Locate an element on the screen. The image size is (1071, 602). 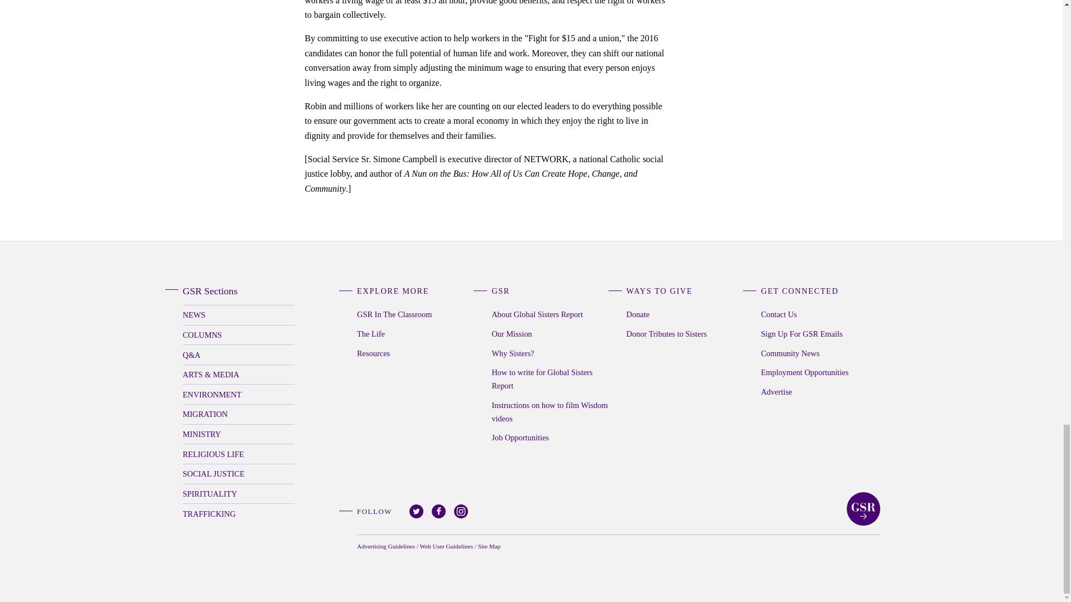
Religious Life is located at coordinates (239, 454).